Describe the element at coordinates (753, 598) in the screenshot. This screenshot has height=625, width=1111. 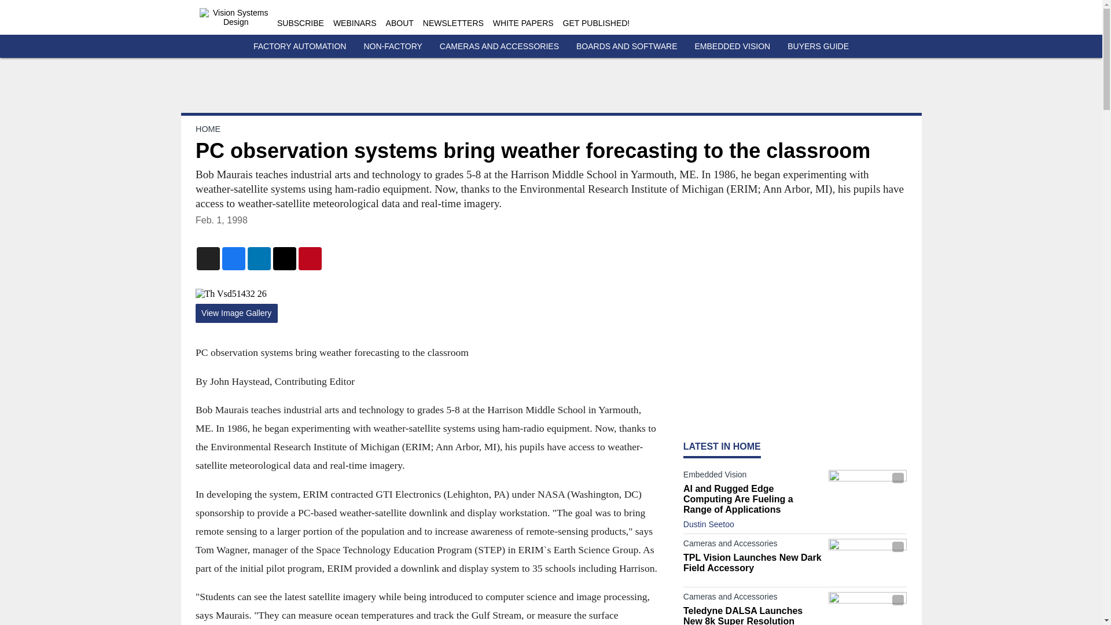
I see `Cameras and Accessories` at that location.